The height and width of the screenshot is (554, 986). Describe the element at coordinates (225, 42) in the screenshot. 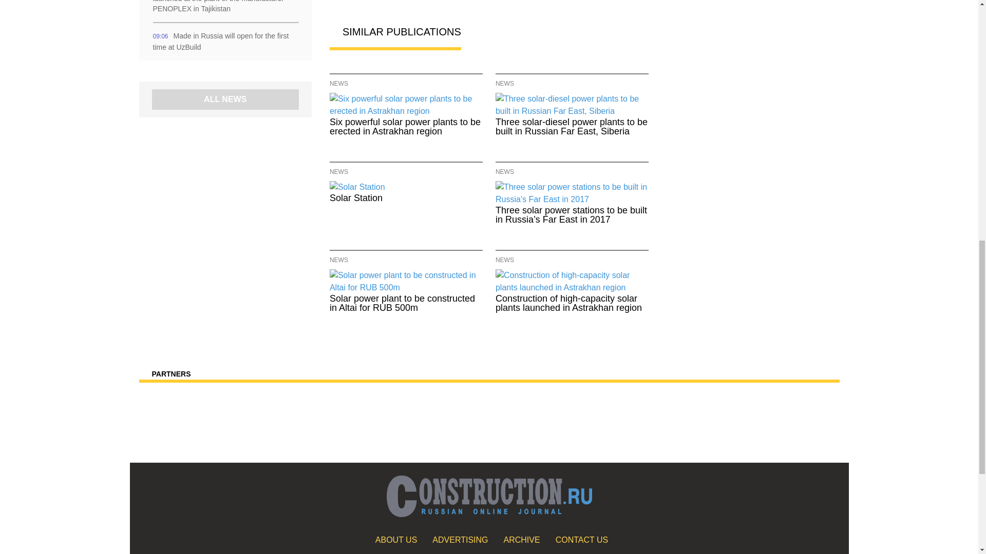

I see `09:06Made in Russia will open for the first time at UzBuild` at that location.